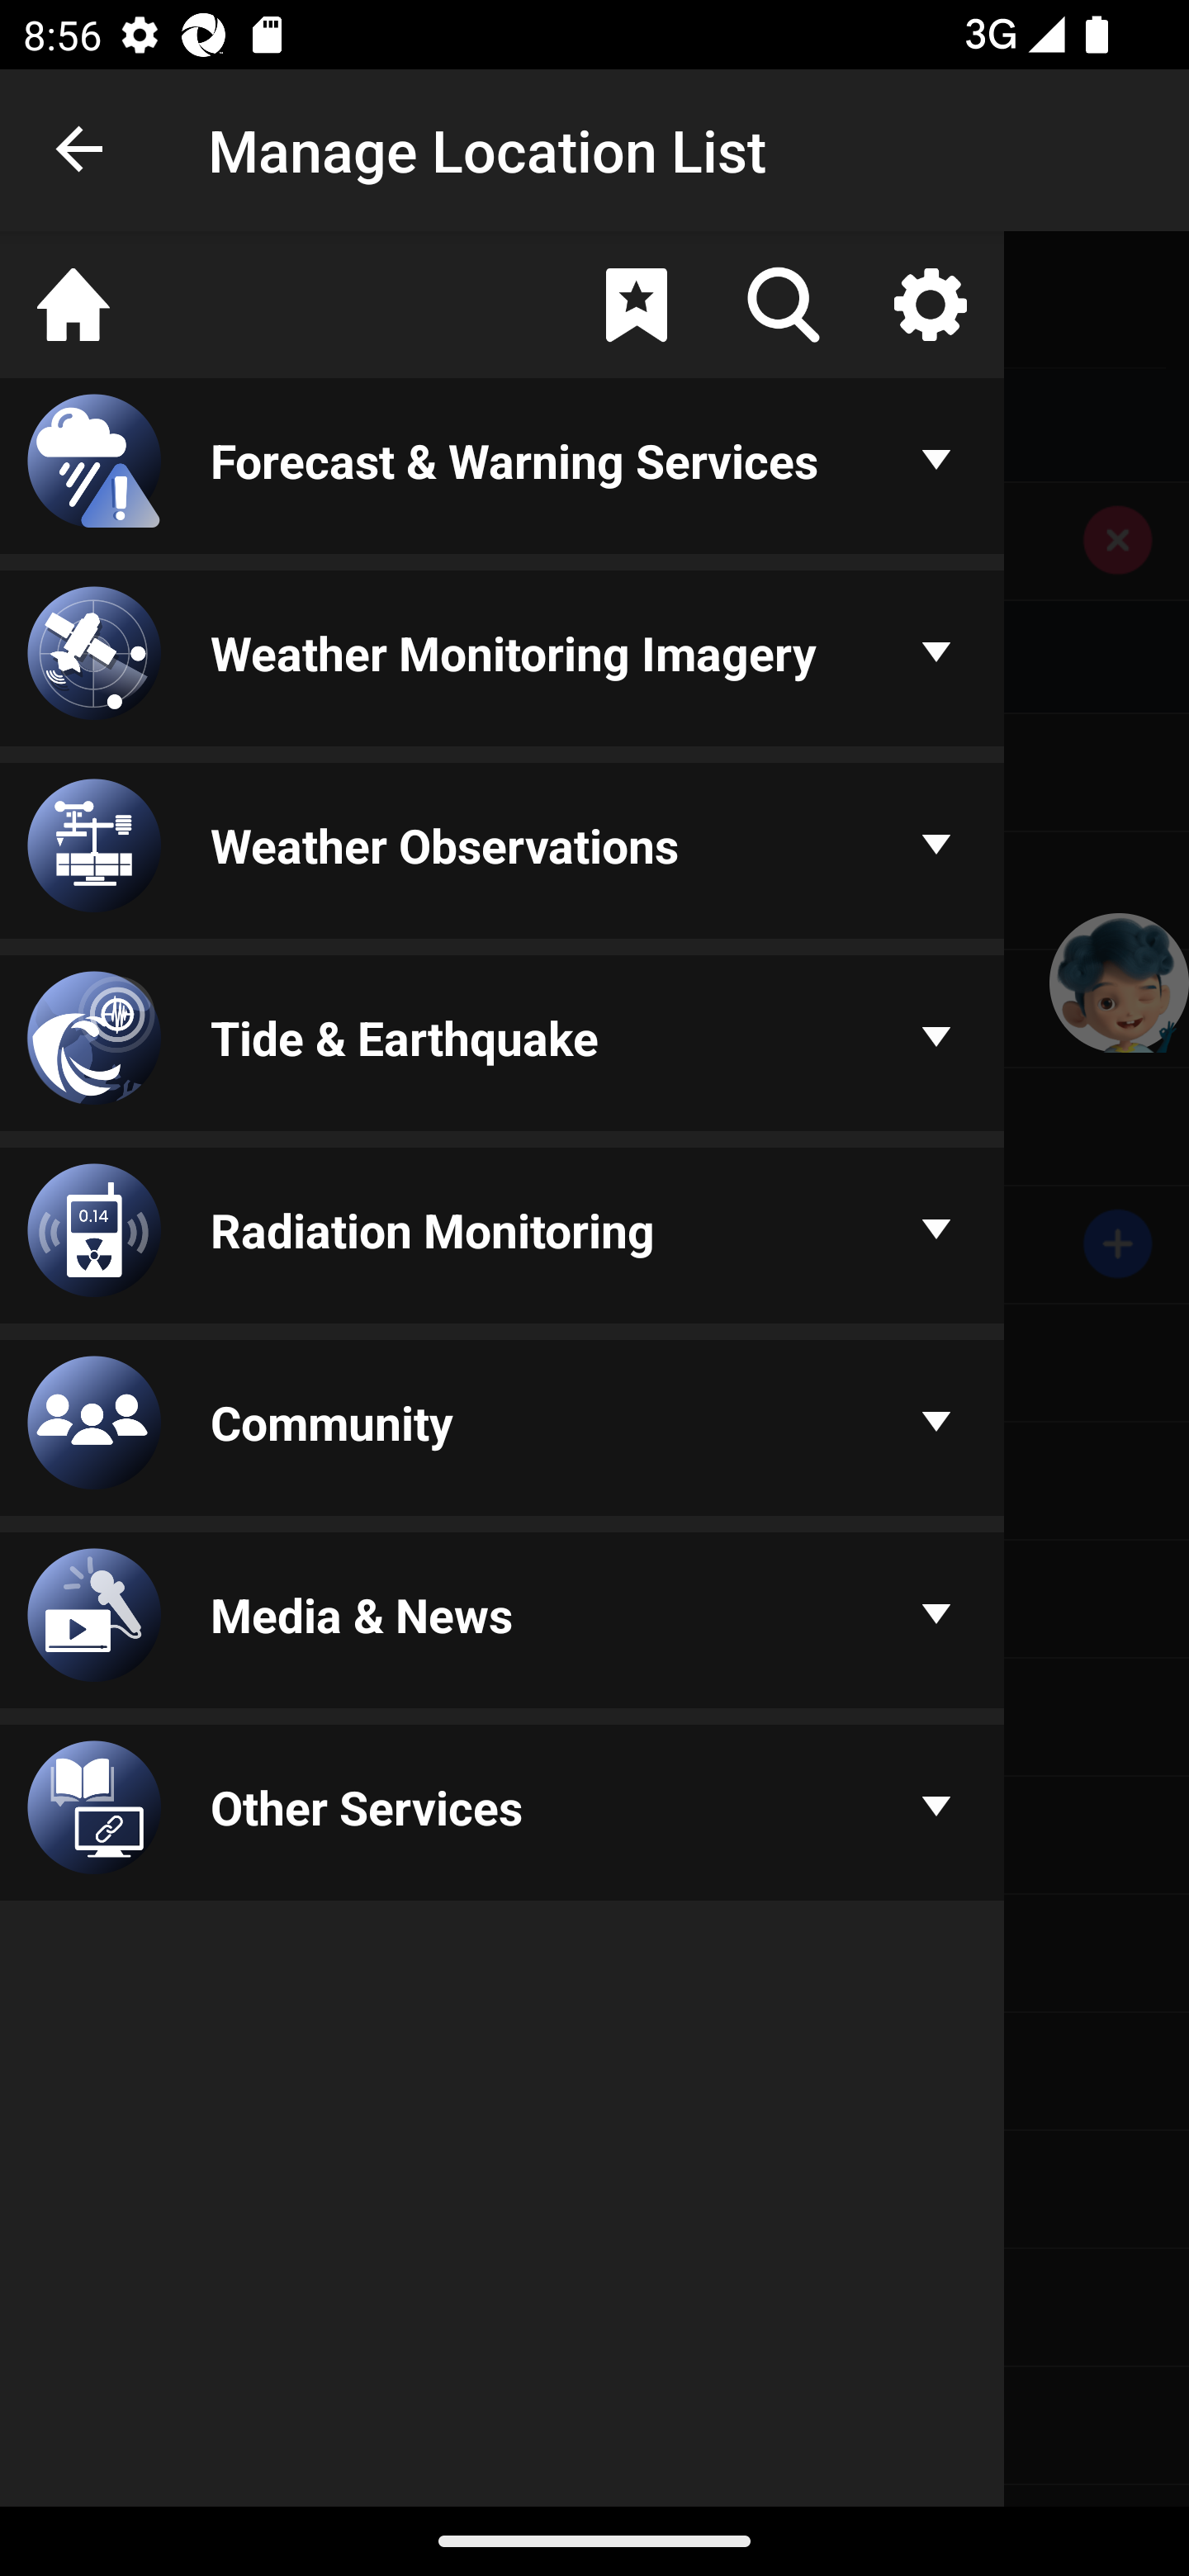 This screenshot has height=2576, width=1189. Describe the element at coordinates (502, 659) in the screenshot. I see `Weather Monitoring Imagery Collapsed` at that location.